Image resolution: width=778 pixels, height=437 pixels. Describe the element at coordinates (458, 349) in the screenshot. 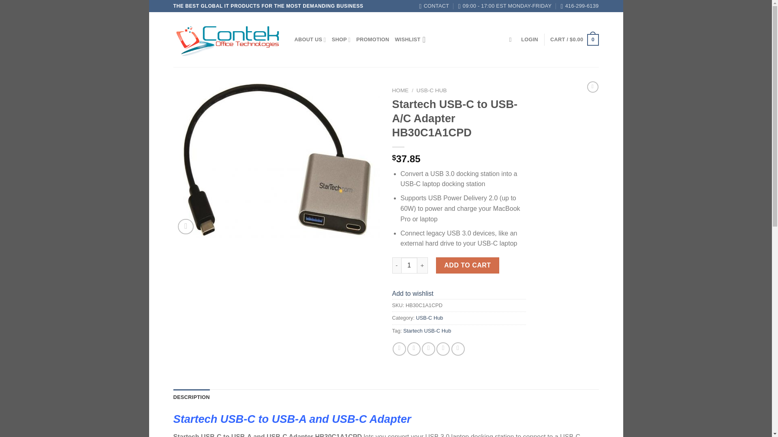

I see `Share on LinkedIn` at that location.